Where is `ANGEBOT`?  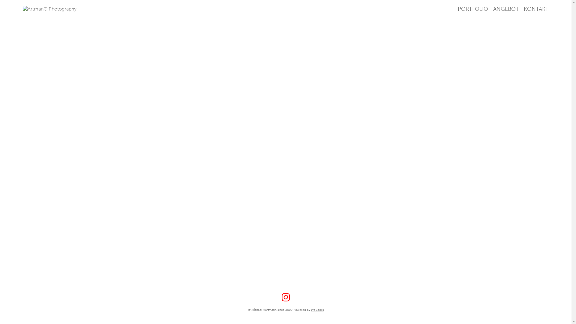 ANGEBOT is located at coordinates (506, 9).